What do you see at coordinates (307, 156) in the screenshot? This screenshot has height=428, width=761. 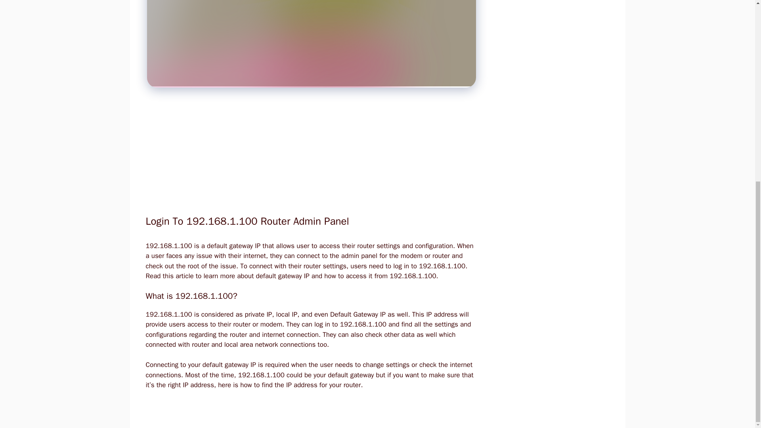 I see `Advertisement` at bounding box center [307, 156].